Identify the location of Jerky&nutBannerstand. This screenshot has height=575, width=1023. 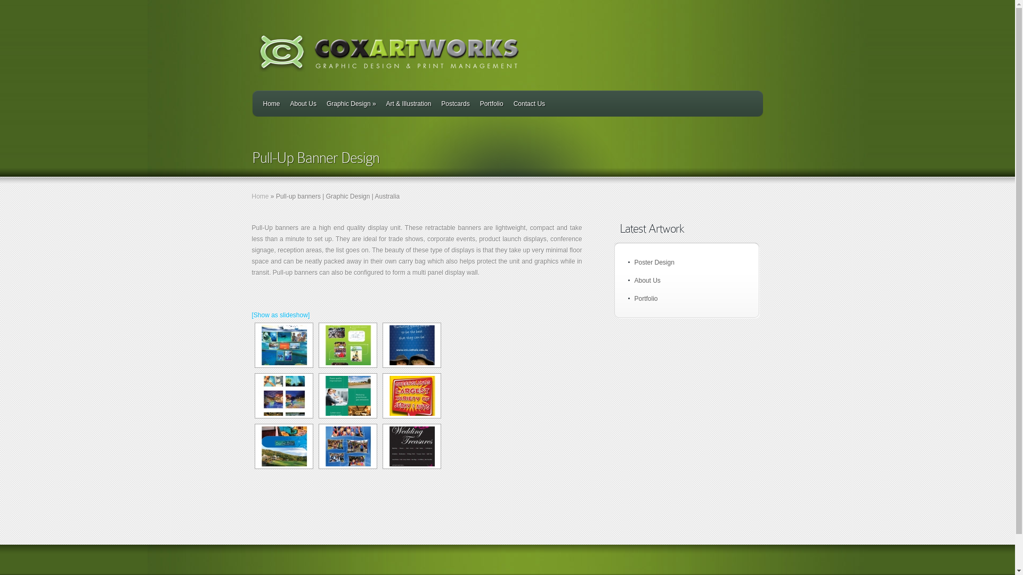
(411, 396).